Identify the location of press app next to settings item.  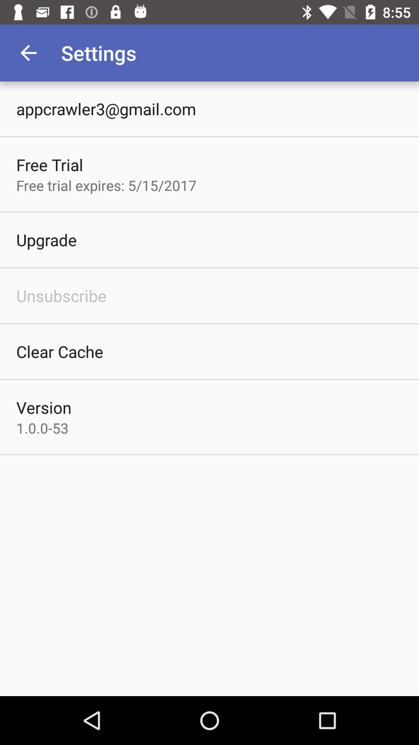
(28, 53).